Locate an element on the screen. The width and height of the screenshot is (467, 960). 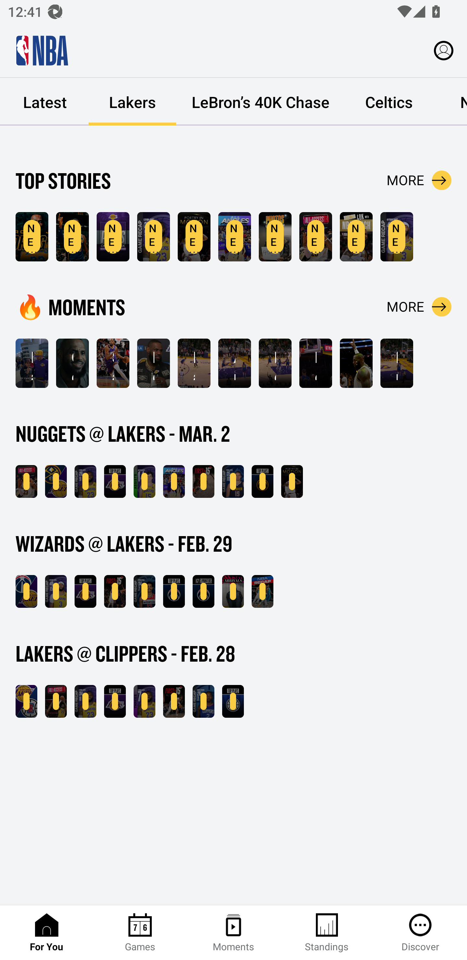
NEW Highlights From Anthony Davis' 40-Point Game is located at coordinates (56, 591).